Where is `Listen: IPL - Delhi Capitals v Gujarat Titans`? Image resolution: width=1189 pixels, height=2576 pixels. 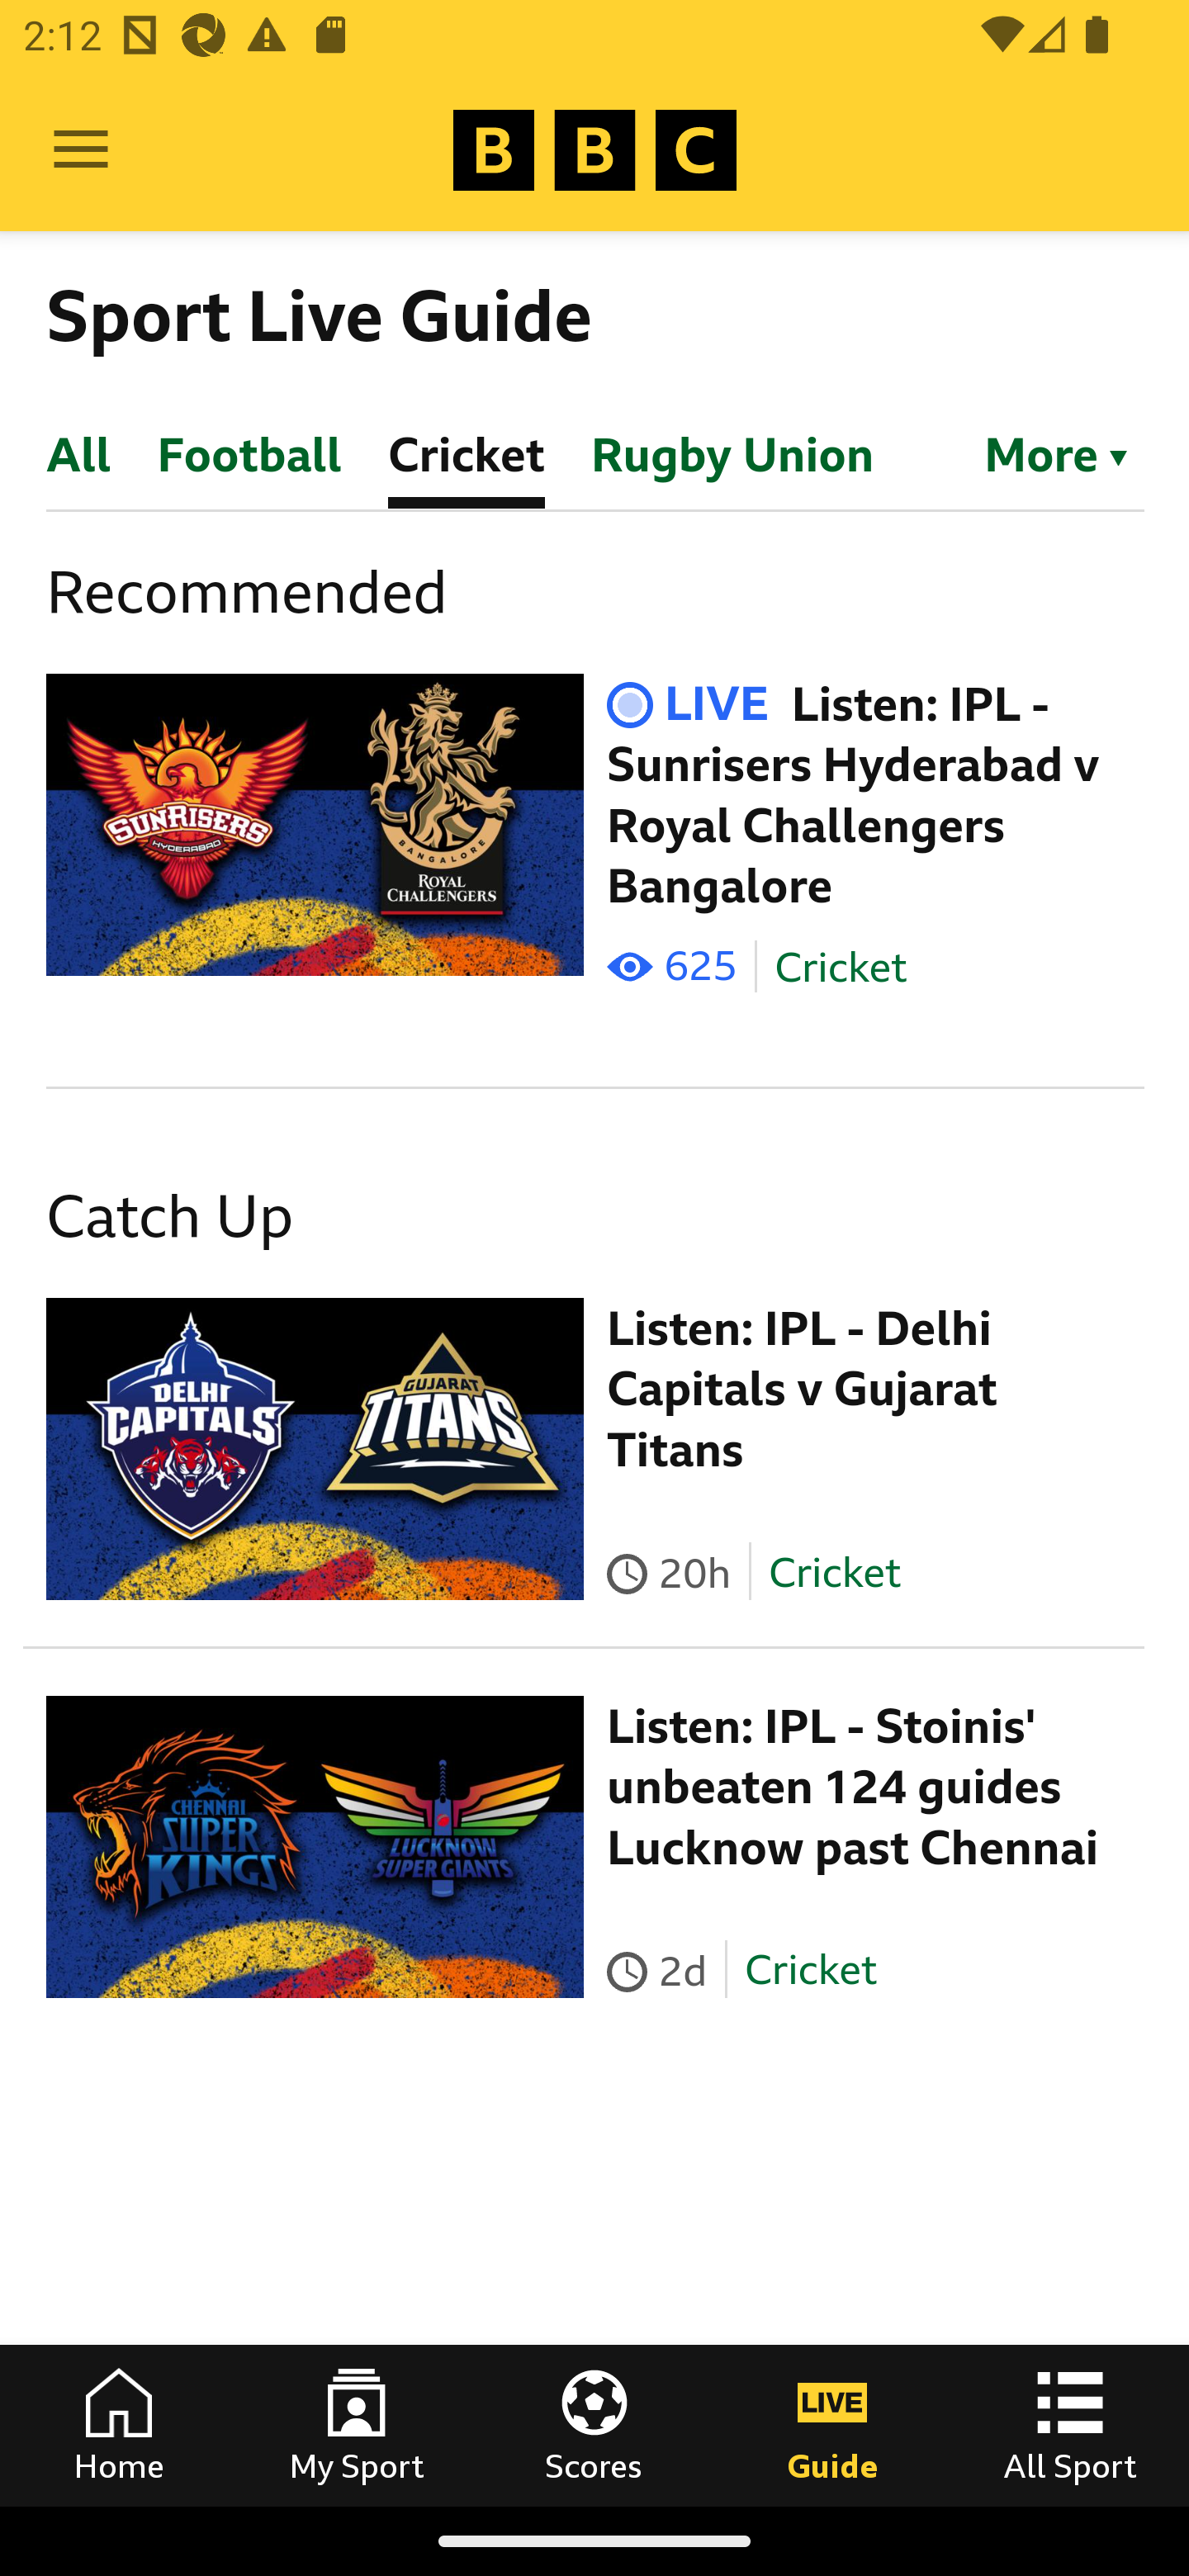 Listen: IPL - Delhi Capitals v Gujarat Titans is located at coordinates (803, 1389).